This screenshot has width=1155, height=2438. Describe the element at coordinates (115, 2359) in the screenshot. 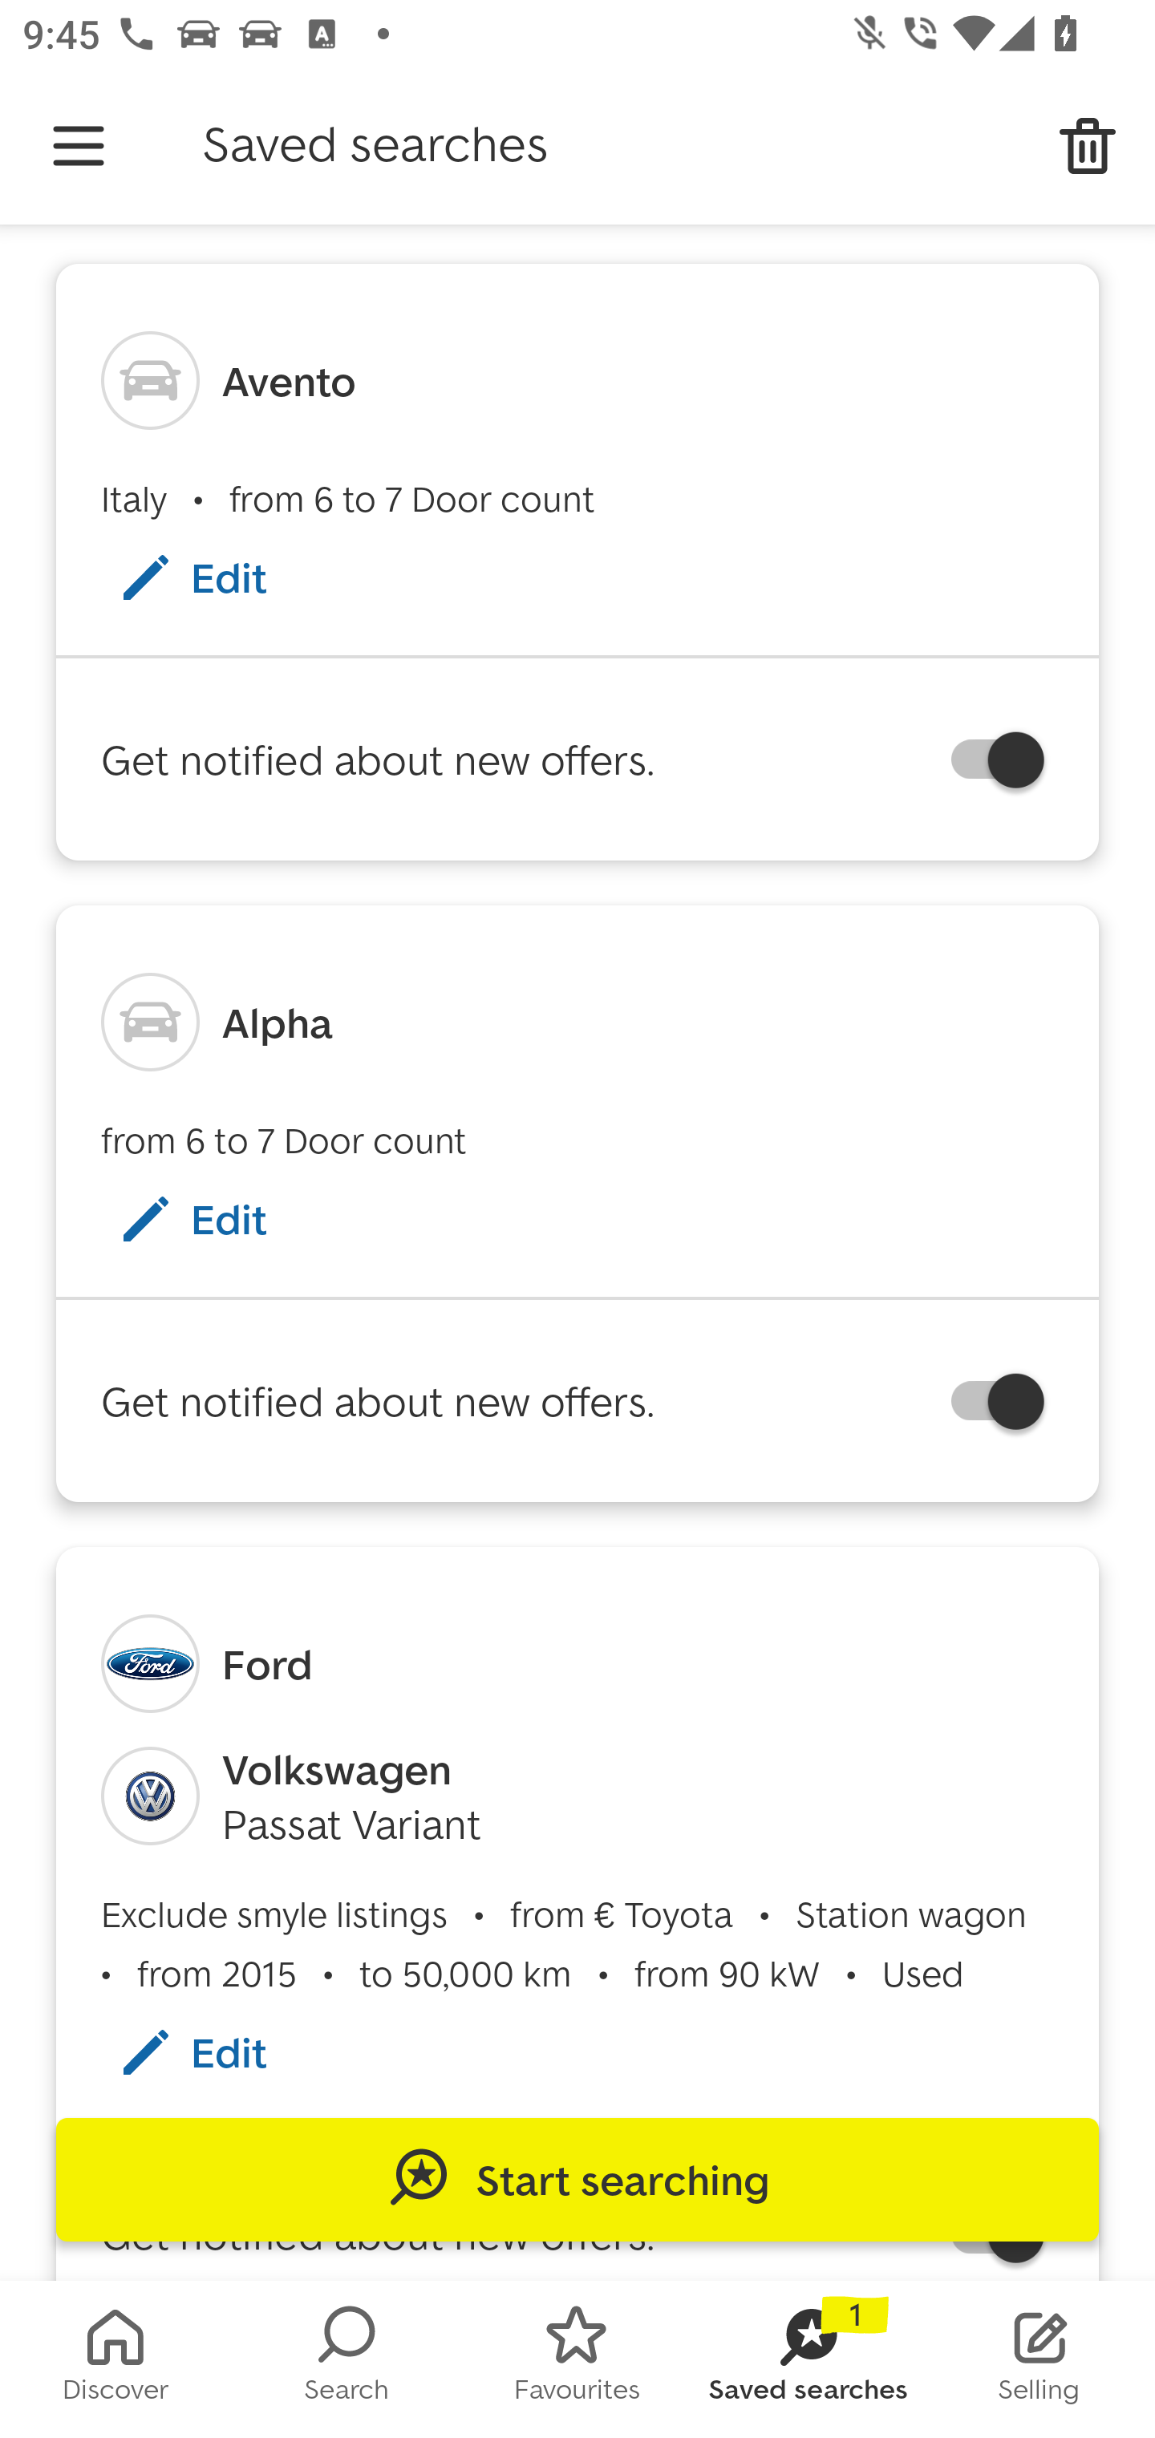

I see `HOMESCREEN Discover` at that location.